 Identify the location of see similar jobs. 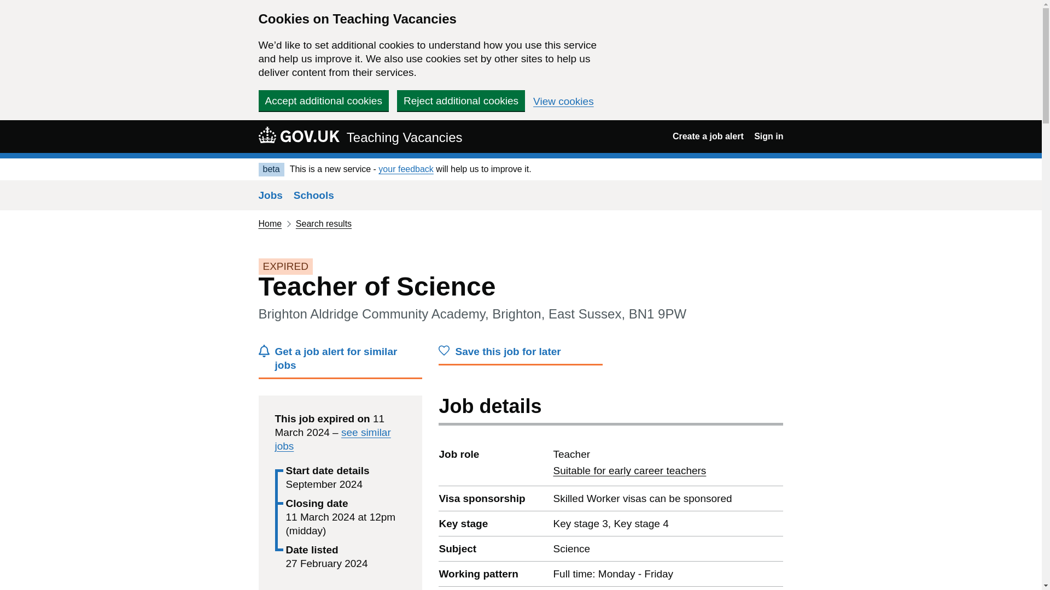
(340, 362).